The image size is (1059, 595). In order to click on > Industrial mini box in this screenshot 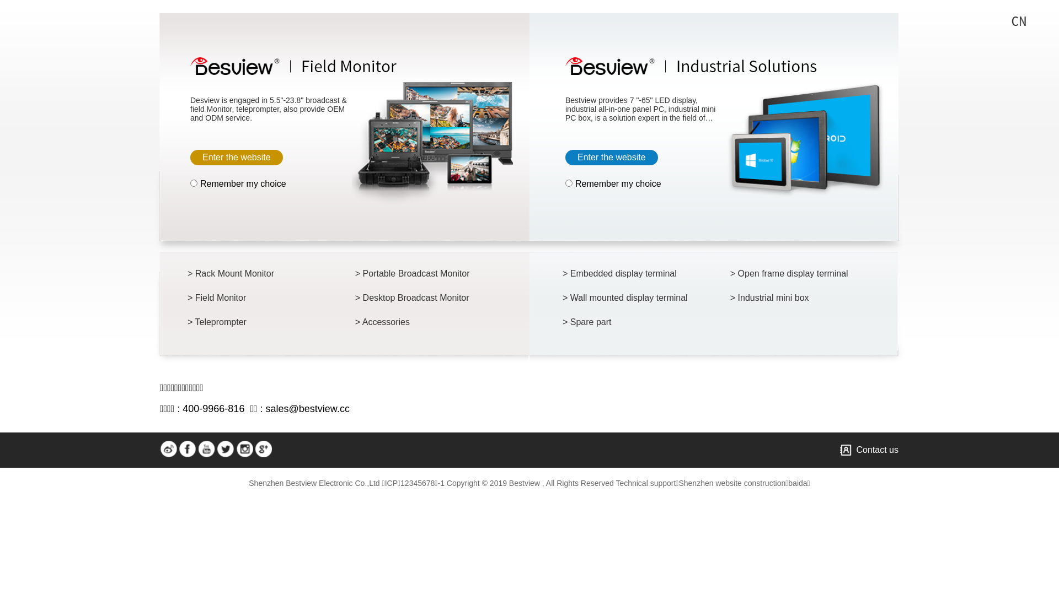, I will do `click(795, 298)`.